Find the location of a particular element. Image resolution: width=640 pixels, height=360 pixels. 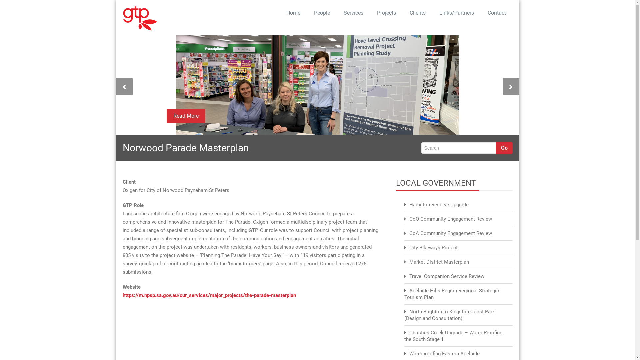

Adelaide Hills Region Regional Strategic Tourism Plan is located at coordinates (451, 294).